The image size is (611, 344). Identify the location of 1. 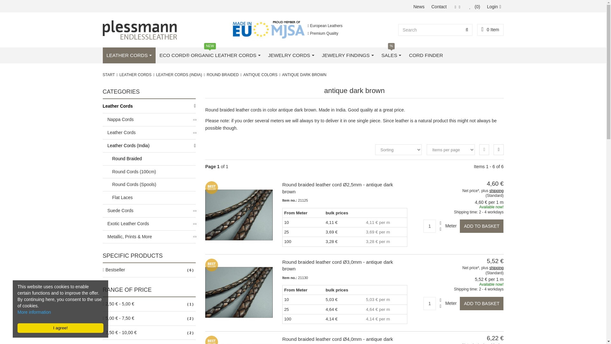
(430, 226).